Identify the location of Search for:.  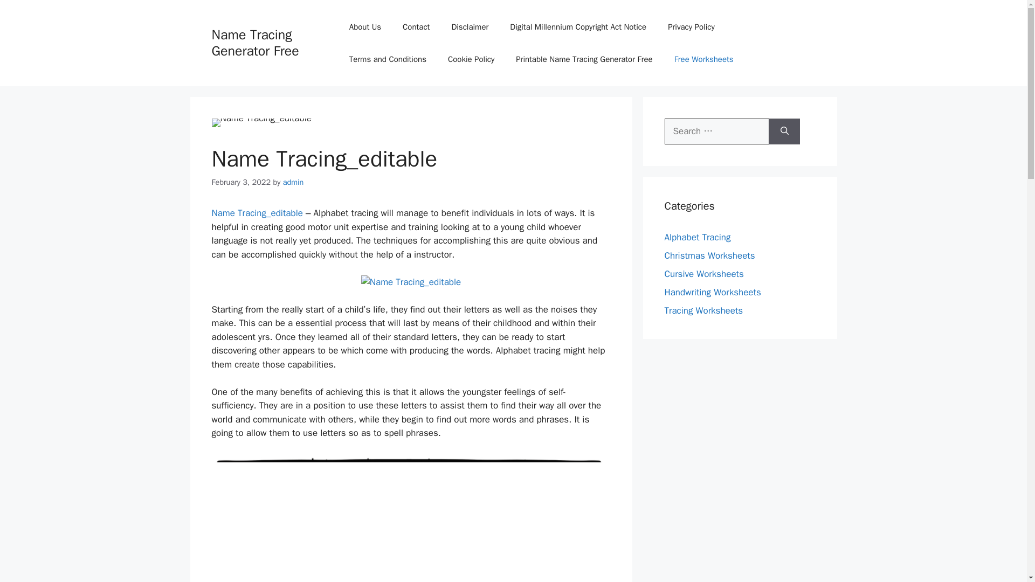
(716, 131).